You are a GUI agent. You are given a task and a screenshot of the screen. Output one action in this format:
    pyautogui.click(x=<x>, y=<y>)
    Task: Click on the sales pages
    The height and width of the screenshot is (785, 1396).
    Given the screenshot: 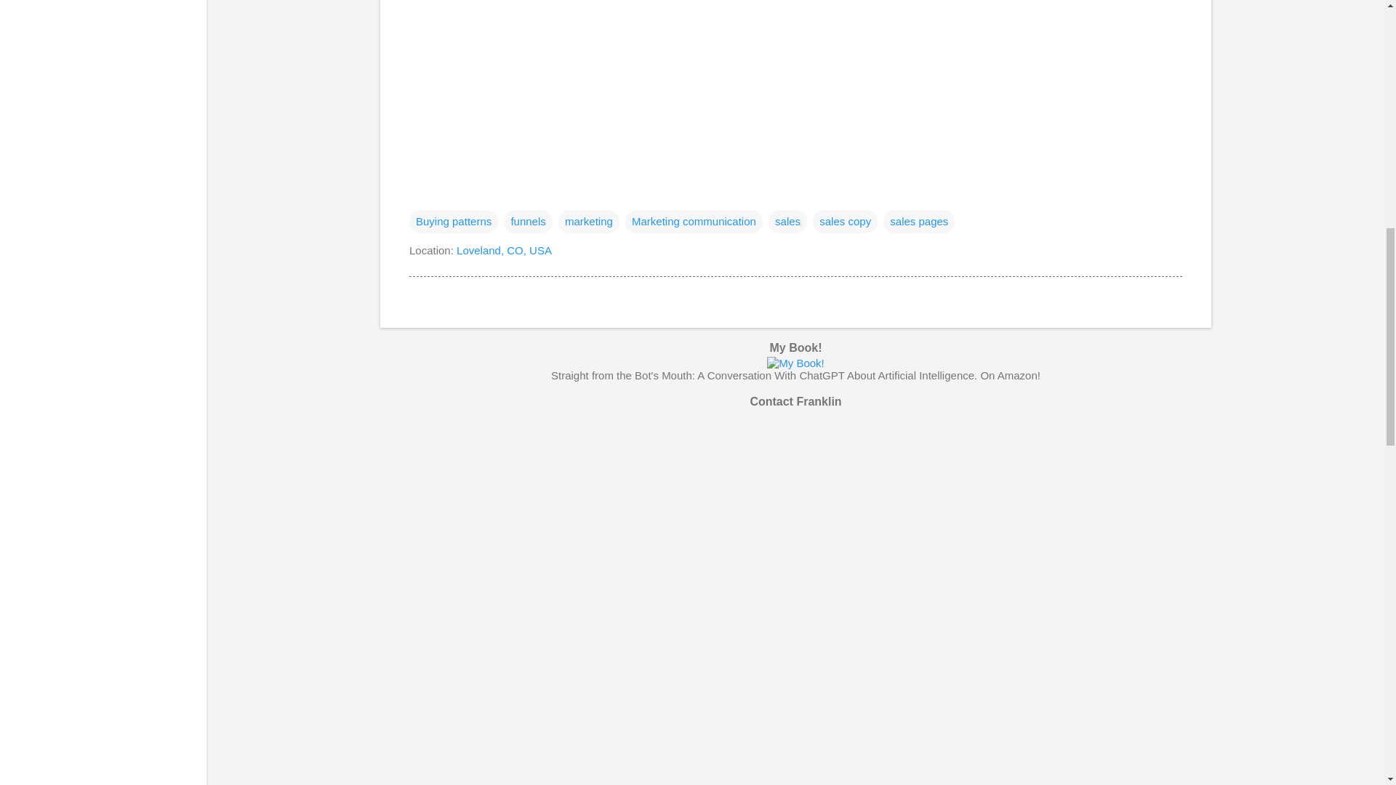 What is the action you would take?
    pyautogui.click(x=919, y=221)
    